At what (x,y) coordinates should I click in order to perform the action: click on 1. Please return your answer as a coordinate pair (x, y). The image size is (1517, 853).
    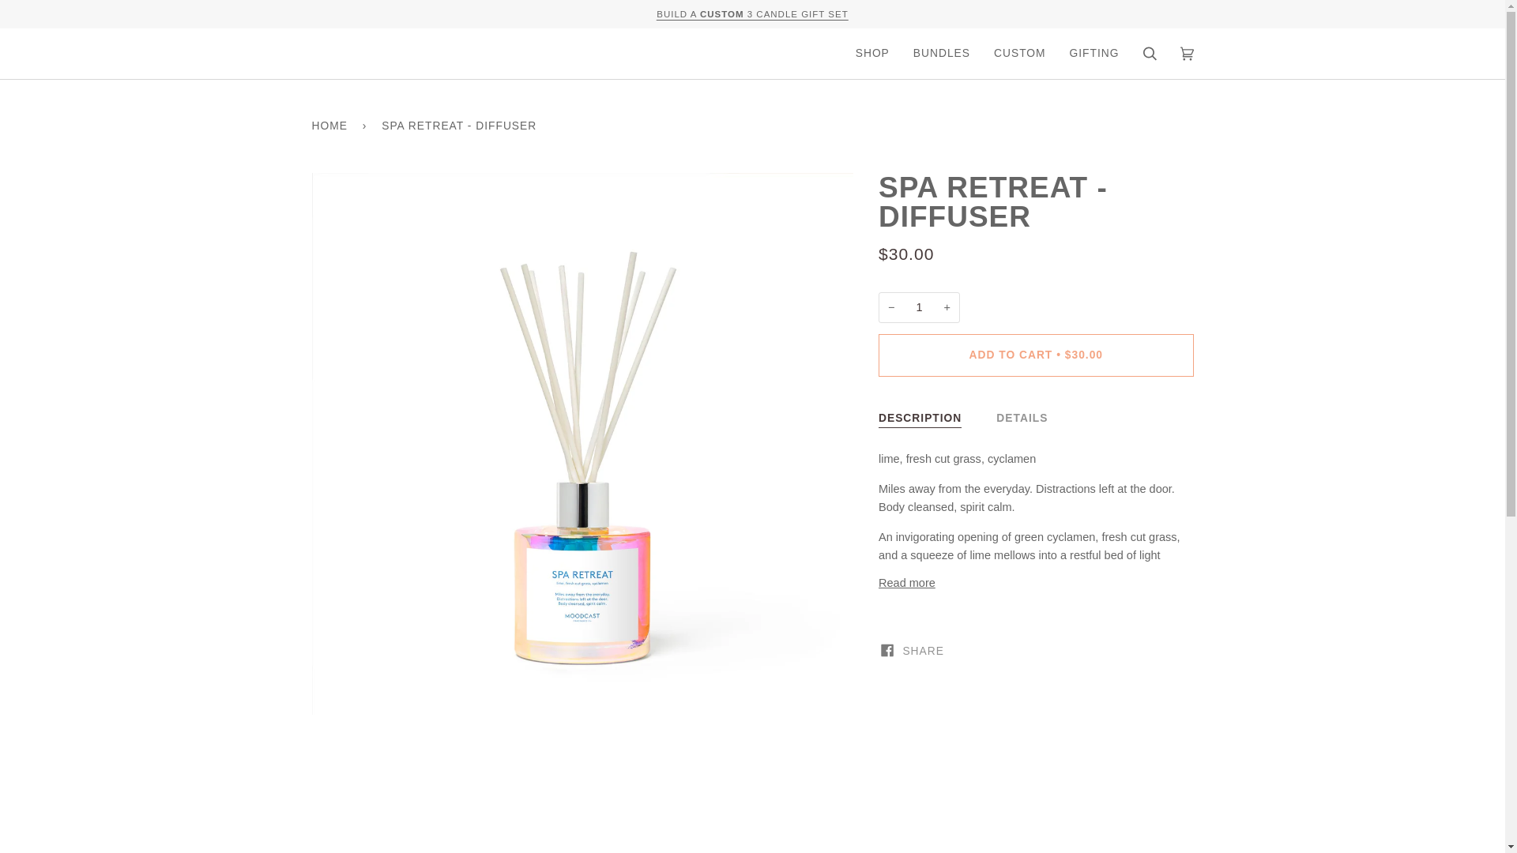
    Looking at the image, I should click on (919, 308).